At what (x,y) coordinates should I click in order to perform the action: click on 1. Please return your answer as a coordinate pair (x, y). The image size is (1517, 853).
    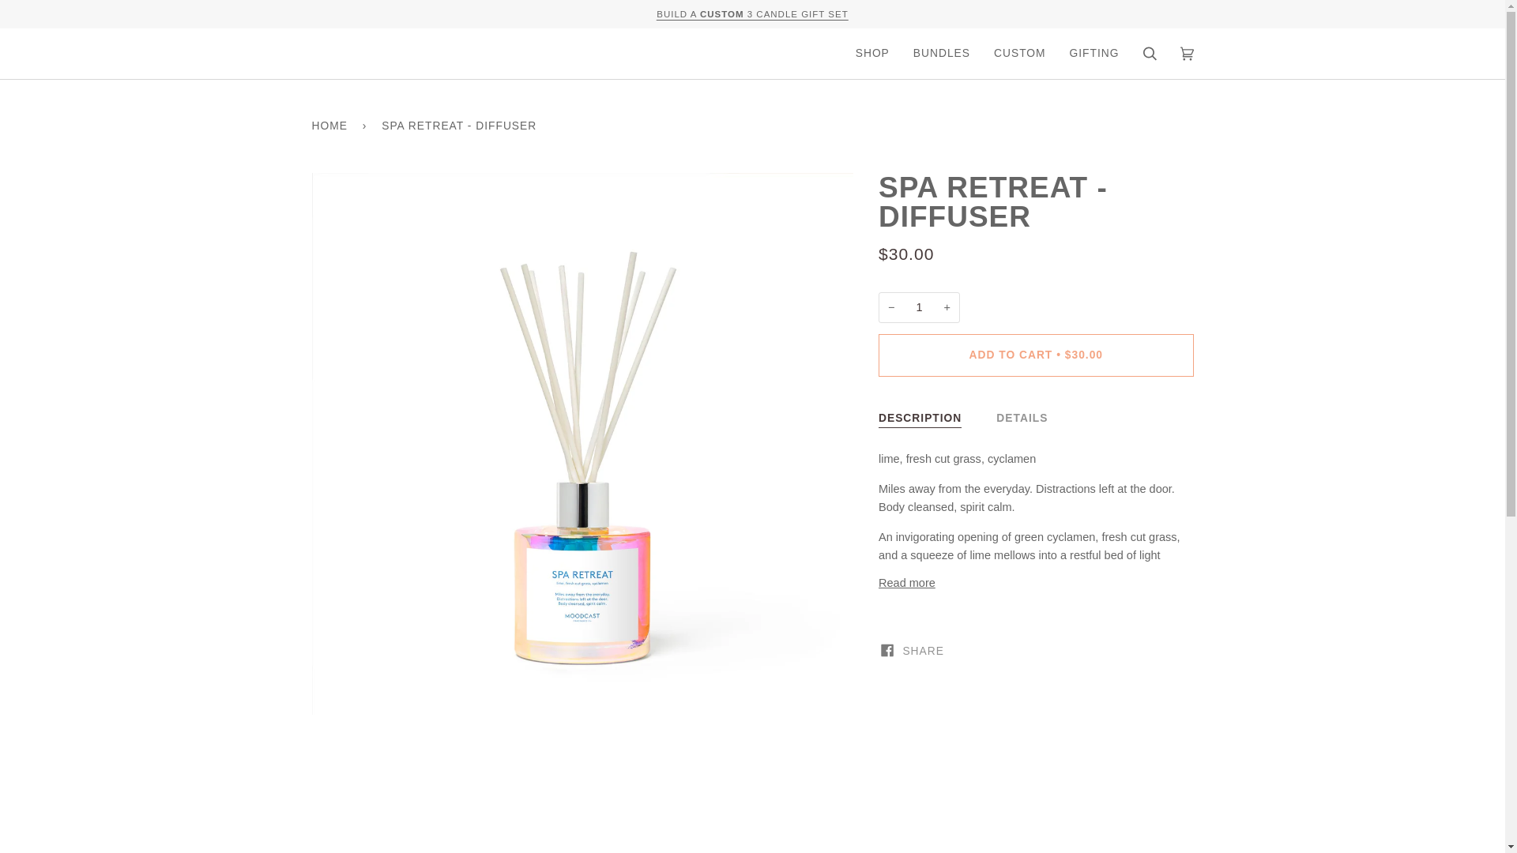
    Looking at the image, I should click on (919, 308).